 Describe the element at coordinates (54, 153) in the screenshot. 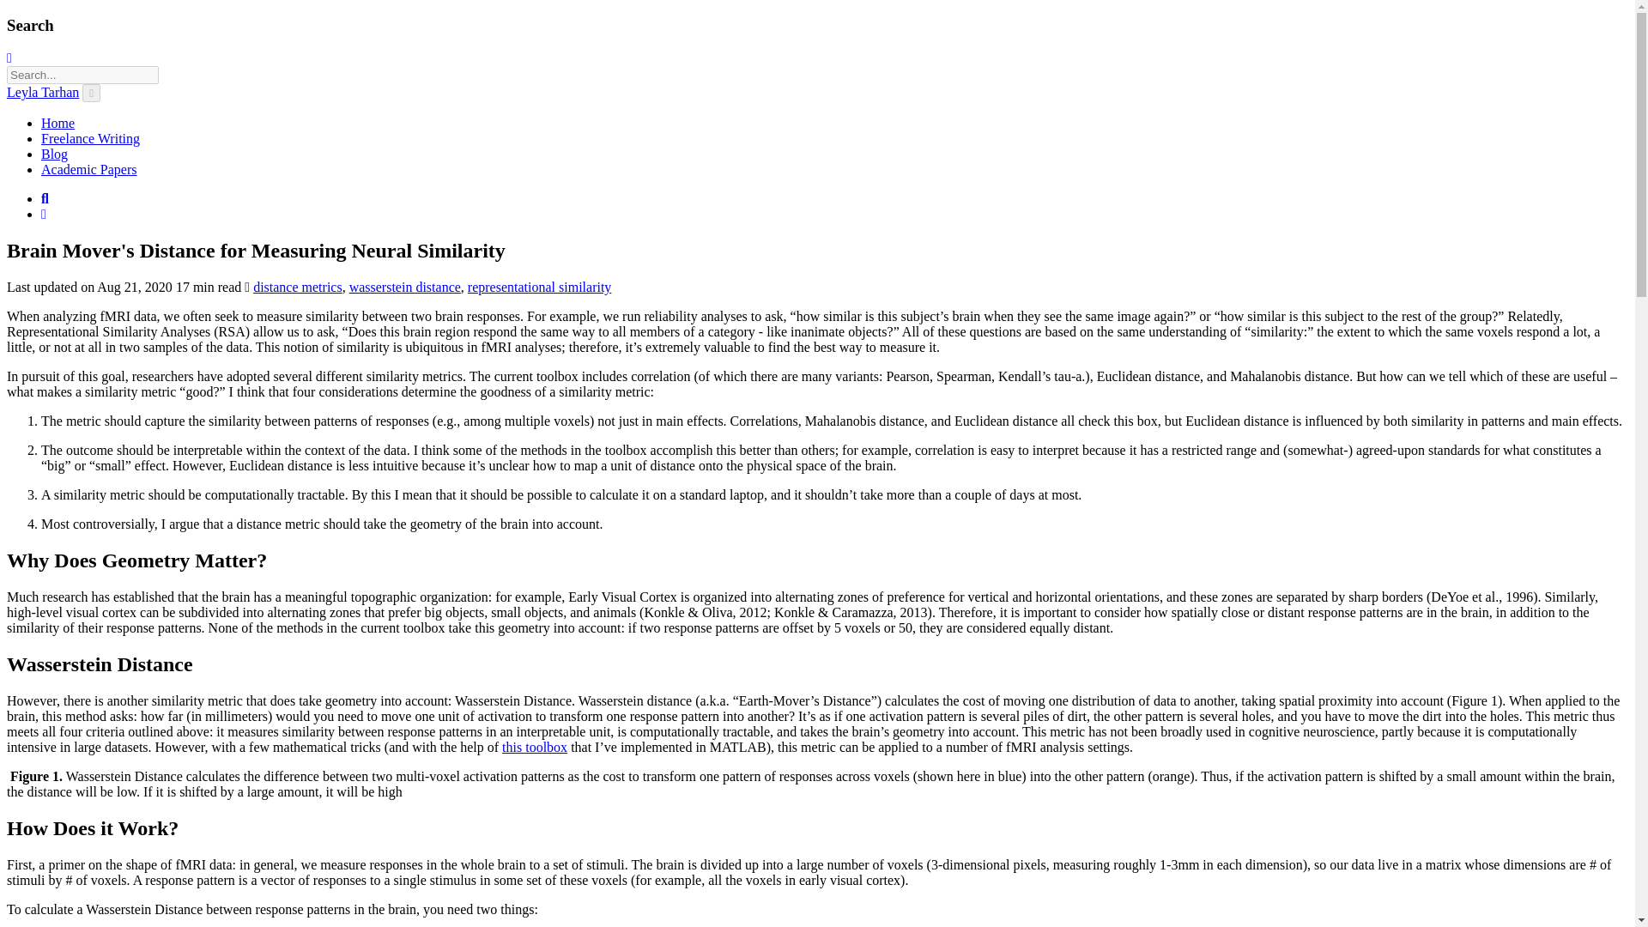

I see `Blog` at that location.